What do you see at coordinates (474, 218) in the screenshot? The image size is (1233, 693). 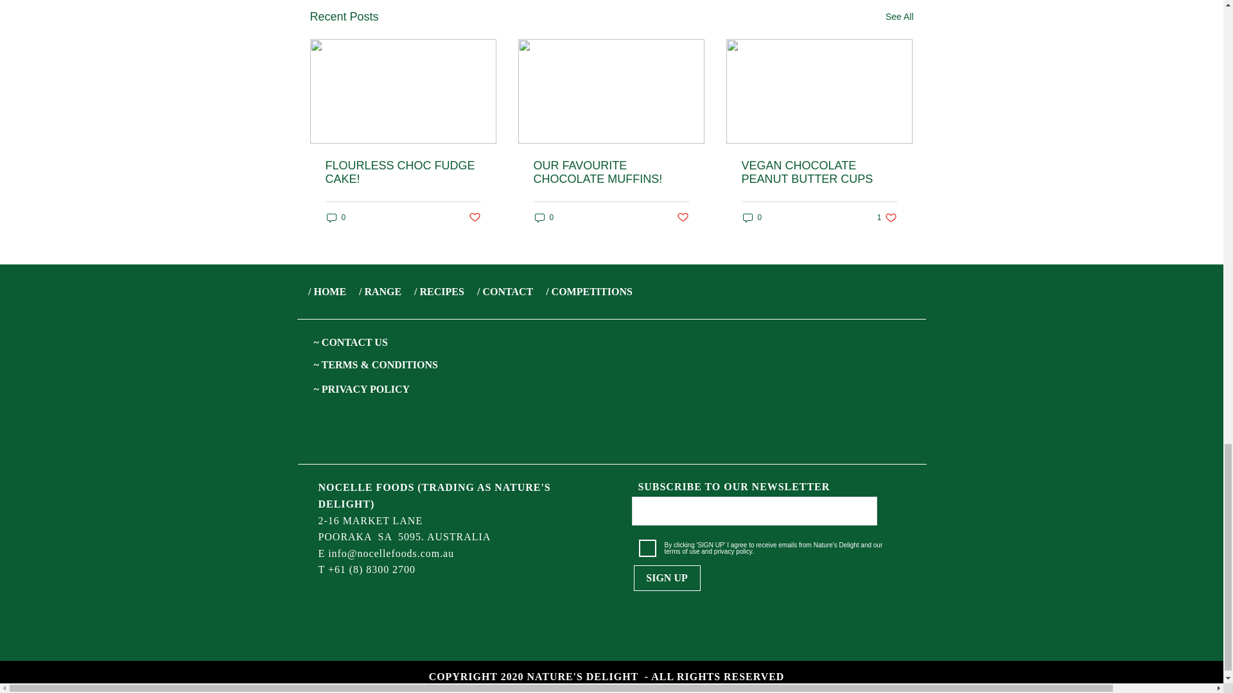 I see `Post not marked as liked` at bounding box center [474, 218].